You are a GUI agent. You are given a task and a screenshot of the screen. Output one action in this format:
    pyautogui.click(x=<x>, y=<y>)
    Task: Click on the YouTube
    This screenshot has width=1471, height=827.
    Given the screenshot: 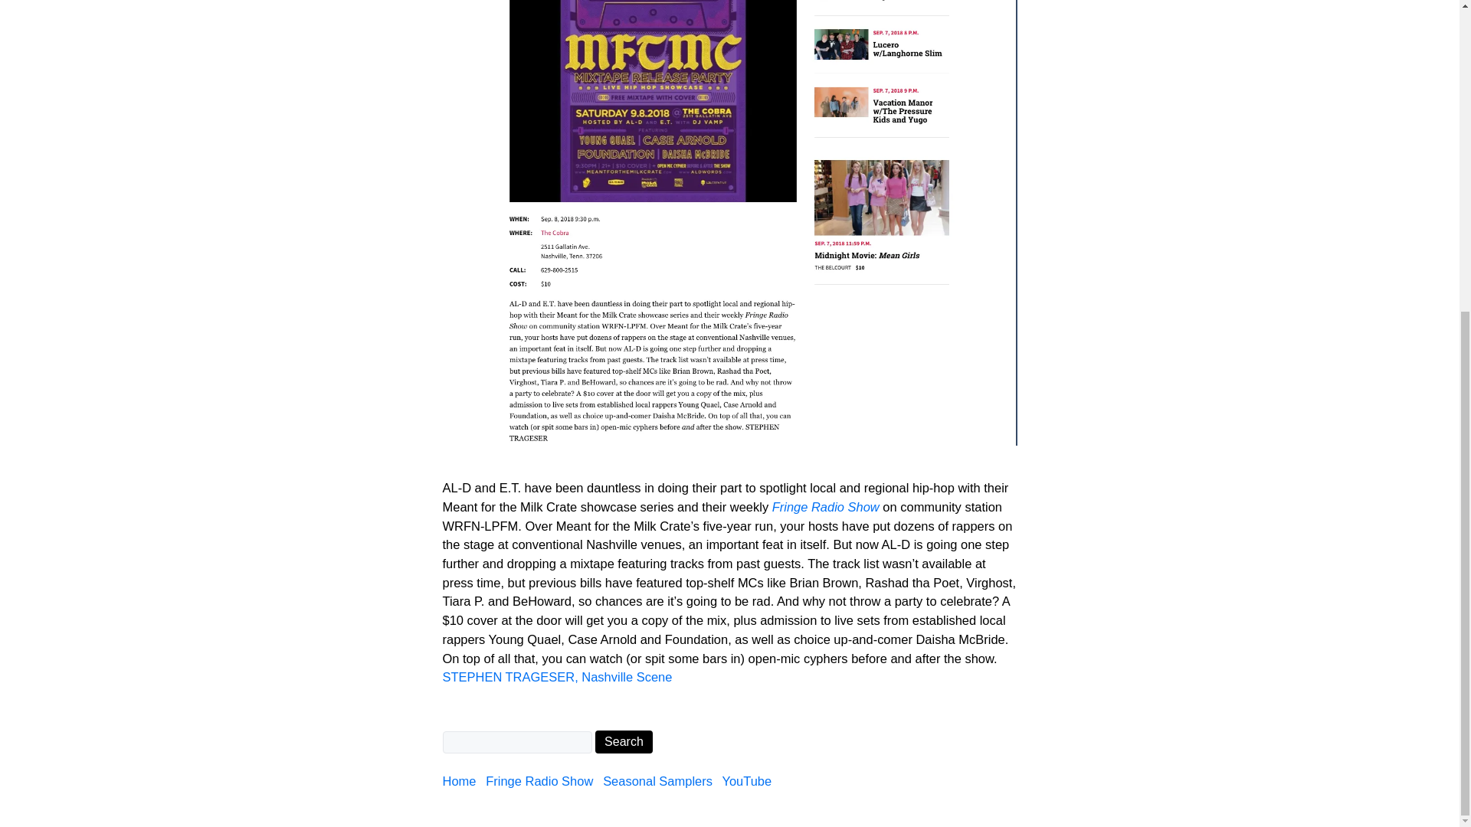 What is the action you would take?
    pyautogui.click(x=749, y=781)
    